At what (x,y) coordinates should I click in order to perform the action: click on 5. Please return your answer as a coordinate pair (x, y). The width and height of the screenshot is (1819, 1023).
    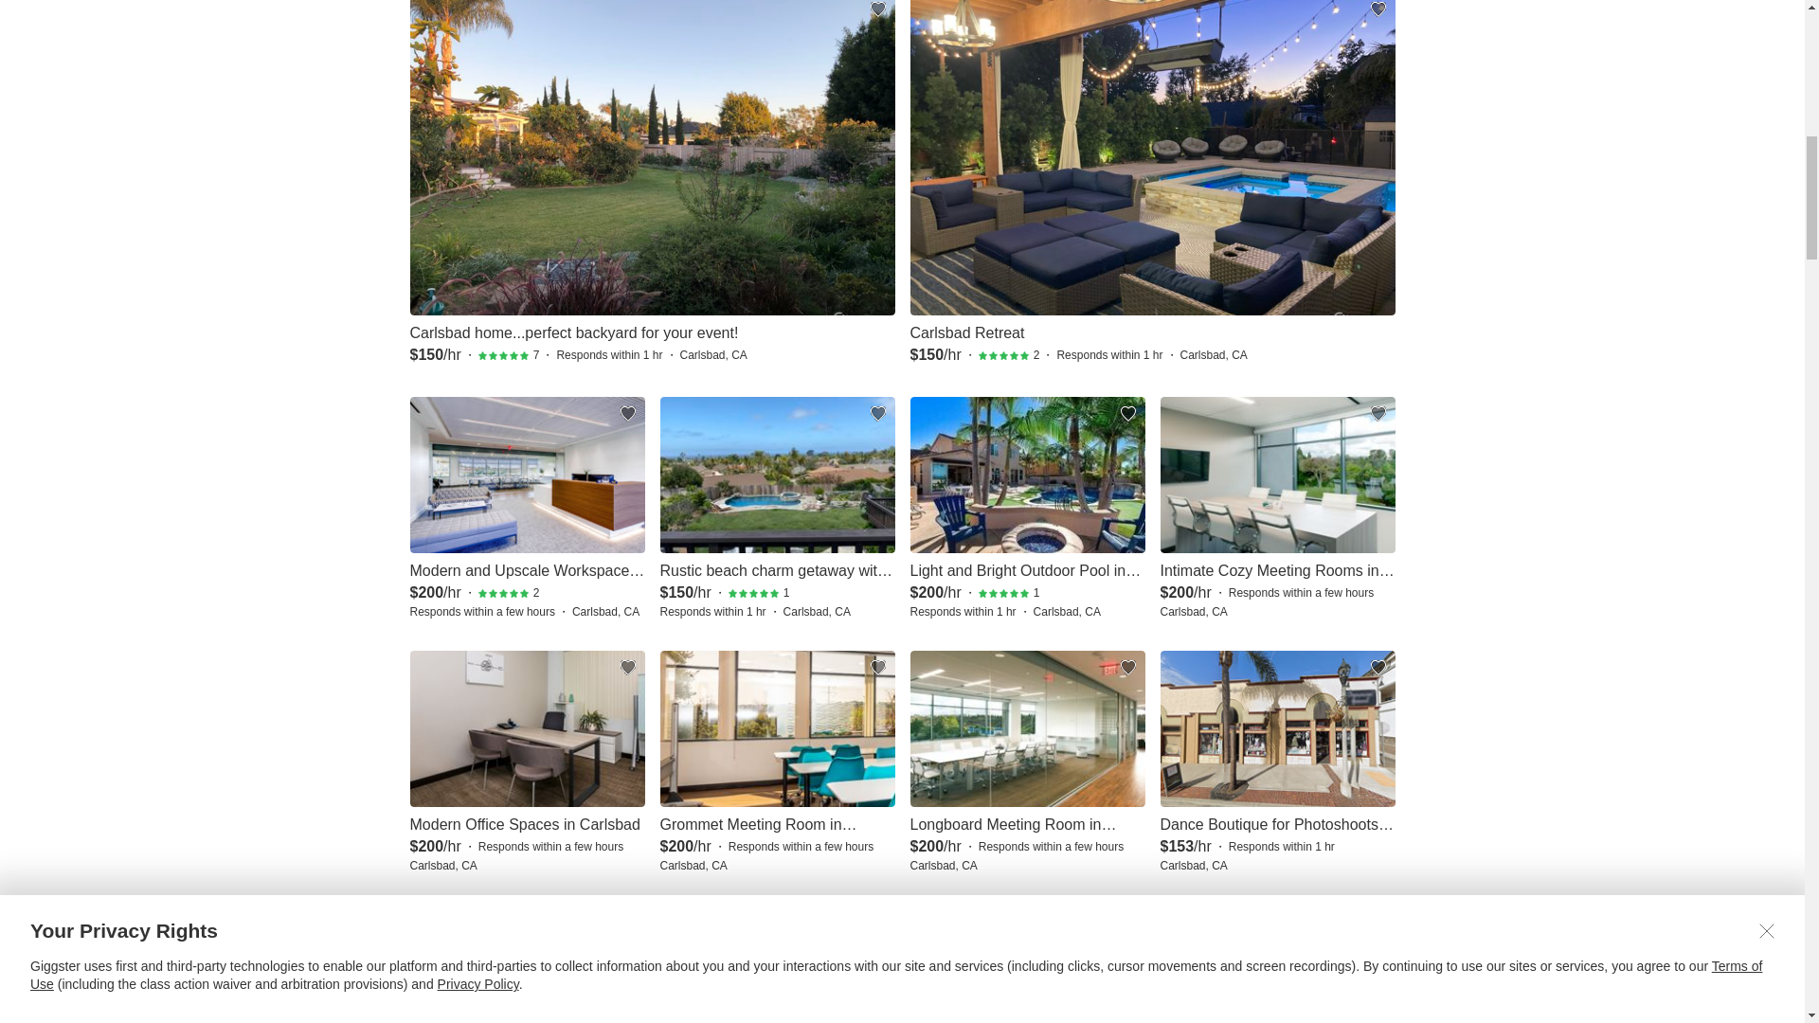
    Looking at the image, I should click on (754, 593).